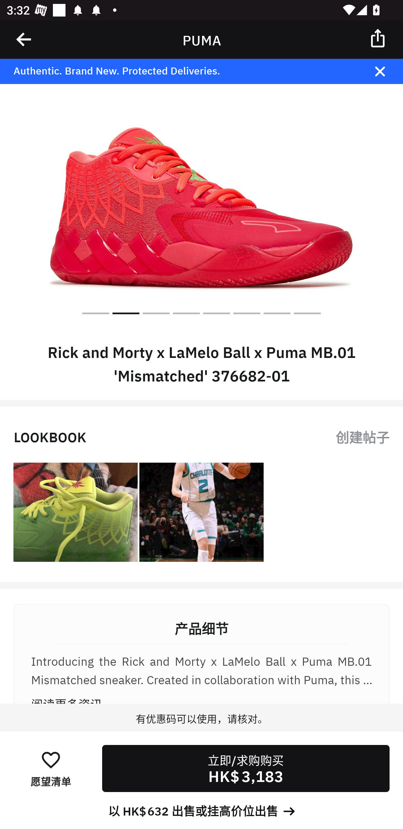 Image resolution: width=403 pixels, height=829 pixels. Describe the element at coordinates (24, 39) in the screenshot. I see `` at that location.